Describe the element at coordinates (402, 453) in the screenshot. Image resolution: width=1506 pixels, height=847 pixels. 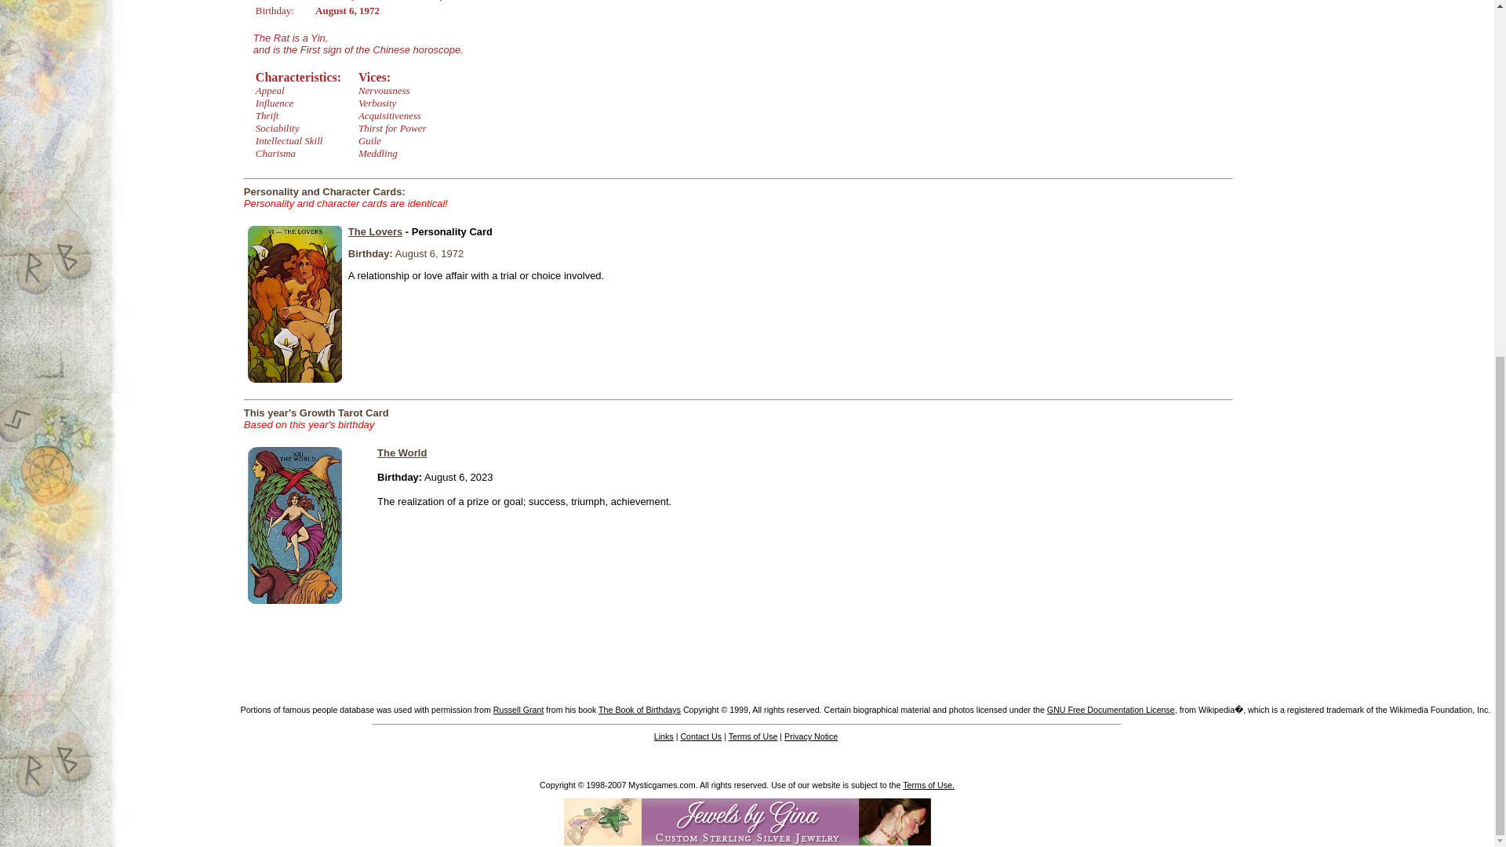
I see `The World` at that location.